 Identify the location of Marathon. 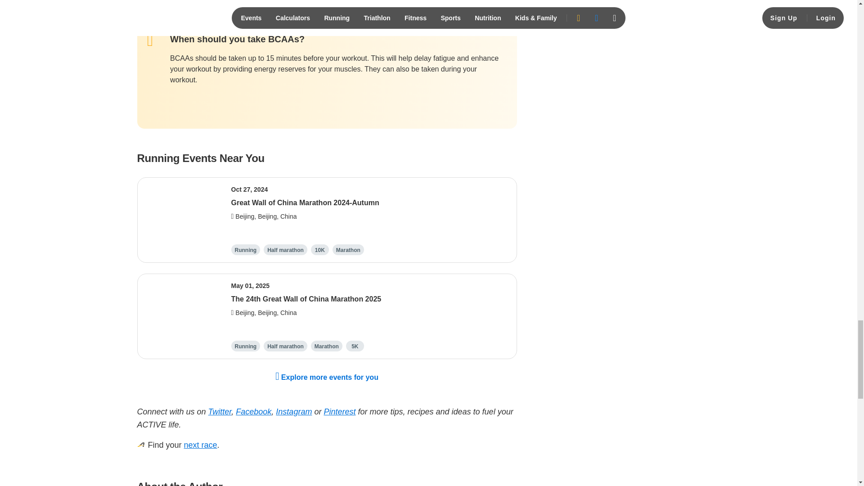
(326, 346).